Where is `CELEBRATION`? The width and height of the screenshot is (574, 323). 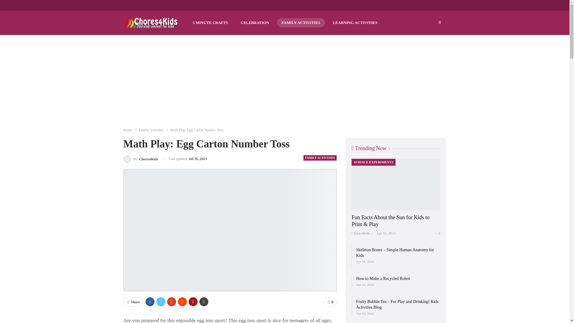
CELEBRATION is located at coordinates (255, 22).